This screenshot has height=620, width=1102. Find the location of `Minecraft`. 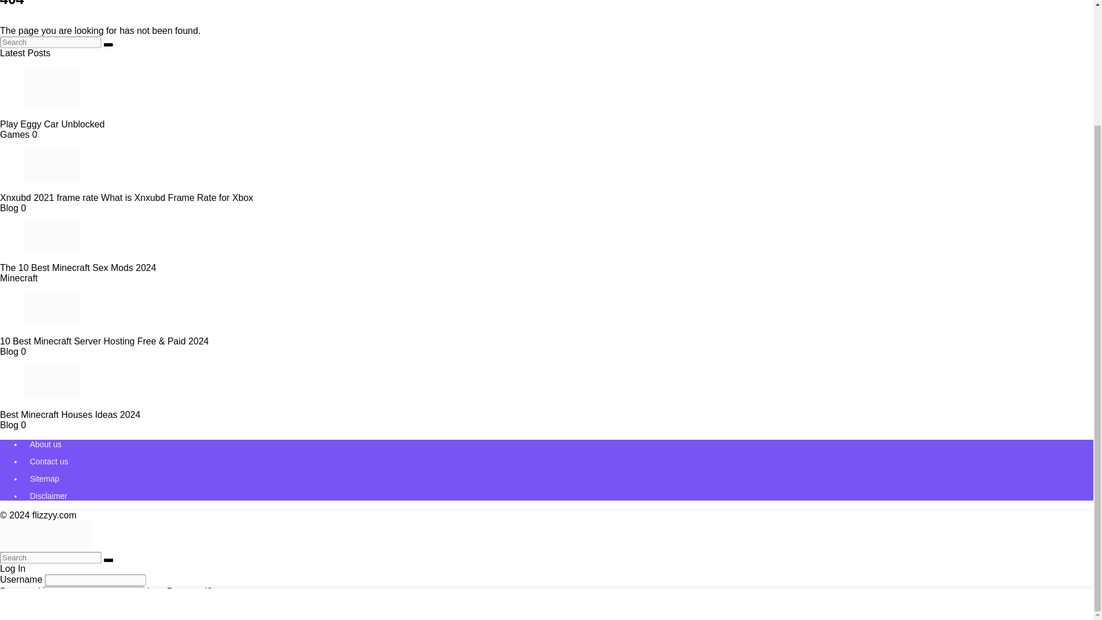

Minecraft is located at coordinates (18, 278).